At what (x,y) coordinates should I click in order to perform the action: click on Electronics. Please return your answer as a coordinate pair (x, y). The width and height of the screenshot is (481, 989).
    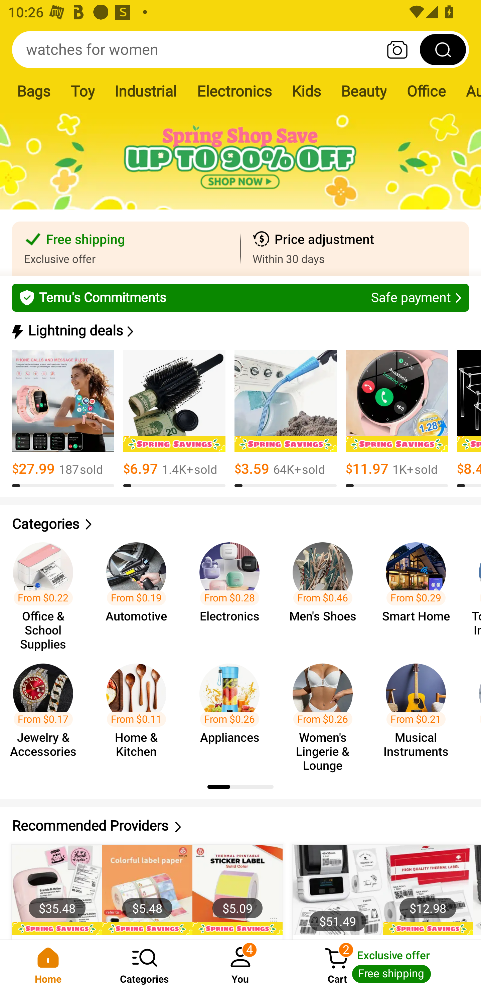
    Looking at the image, I should click on (234, 91).